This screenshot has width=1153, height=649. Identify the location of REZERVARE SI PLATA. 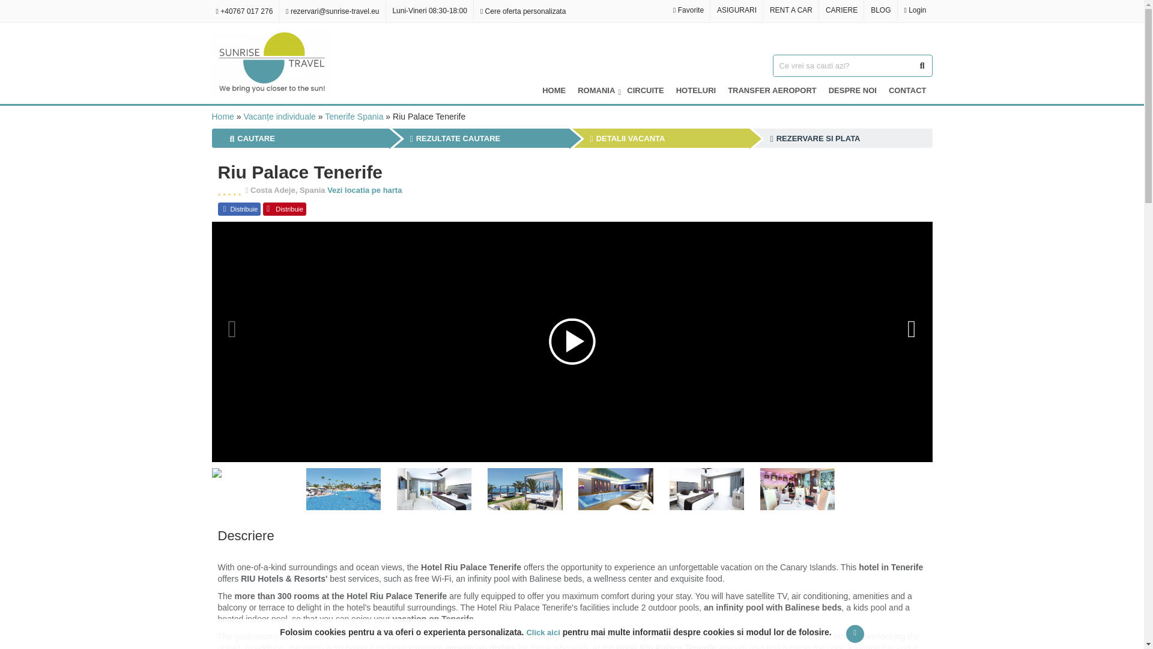
(815, 138).